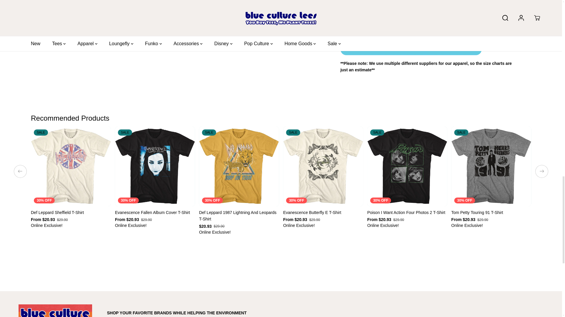 This screenshot has height=317, width=565. Describe the element at coordinates (323, 213) in the screenshot. I see `Evanescence Butterfly E T-Shirt` at that location.